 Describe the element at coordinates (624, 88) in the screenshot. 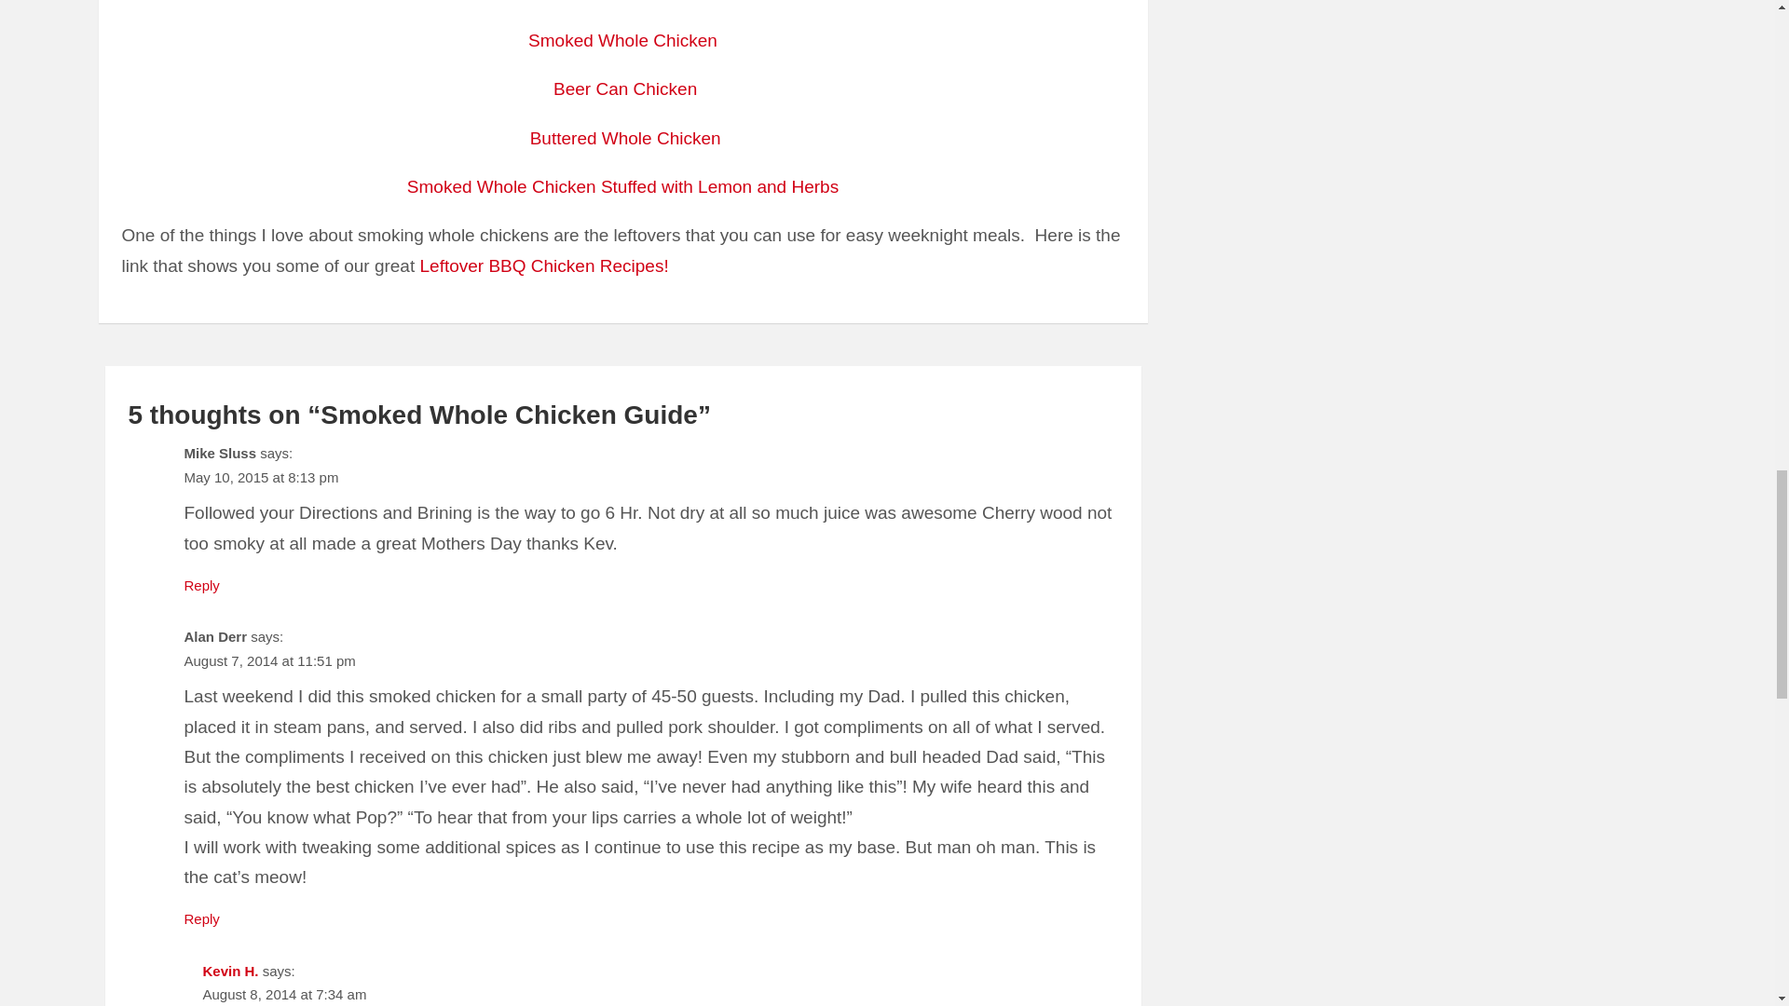

I see `Beer Can Chicken` at that location.